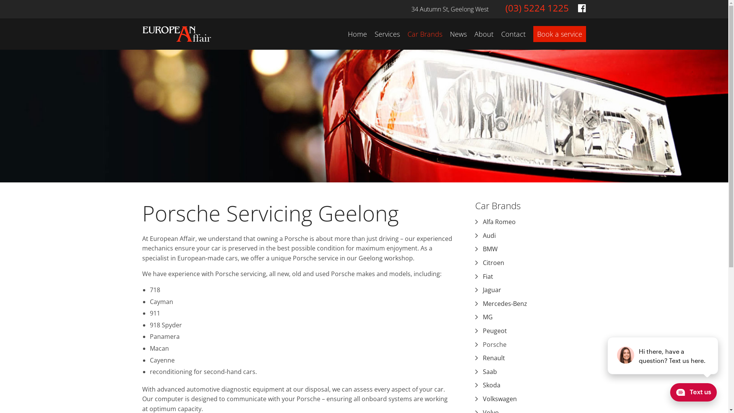  What do you see at coordinates (498, 206) in the screenshot?
I see `Car Brands` at bounding box center [498, 206].